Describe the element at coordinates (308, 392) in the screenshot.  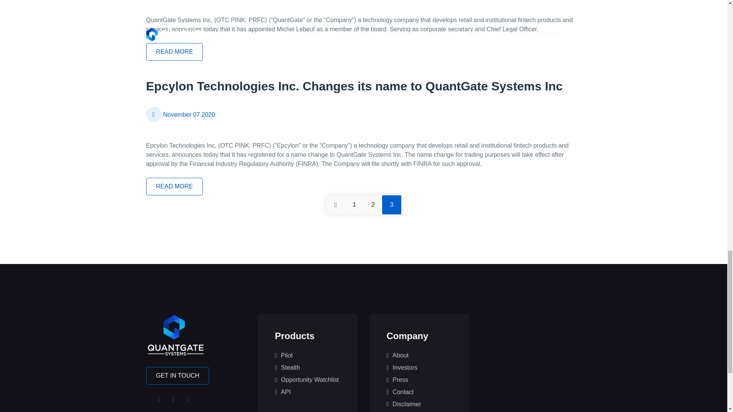
I see `API` at that location.